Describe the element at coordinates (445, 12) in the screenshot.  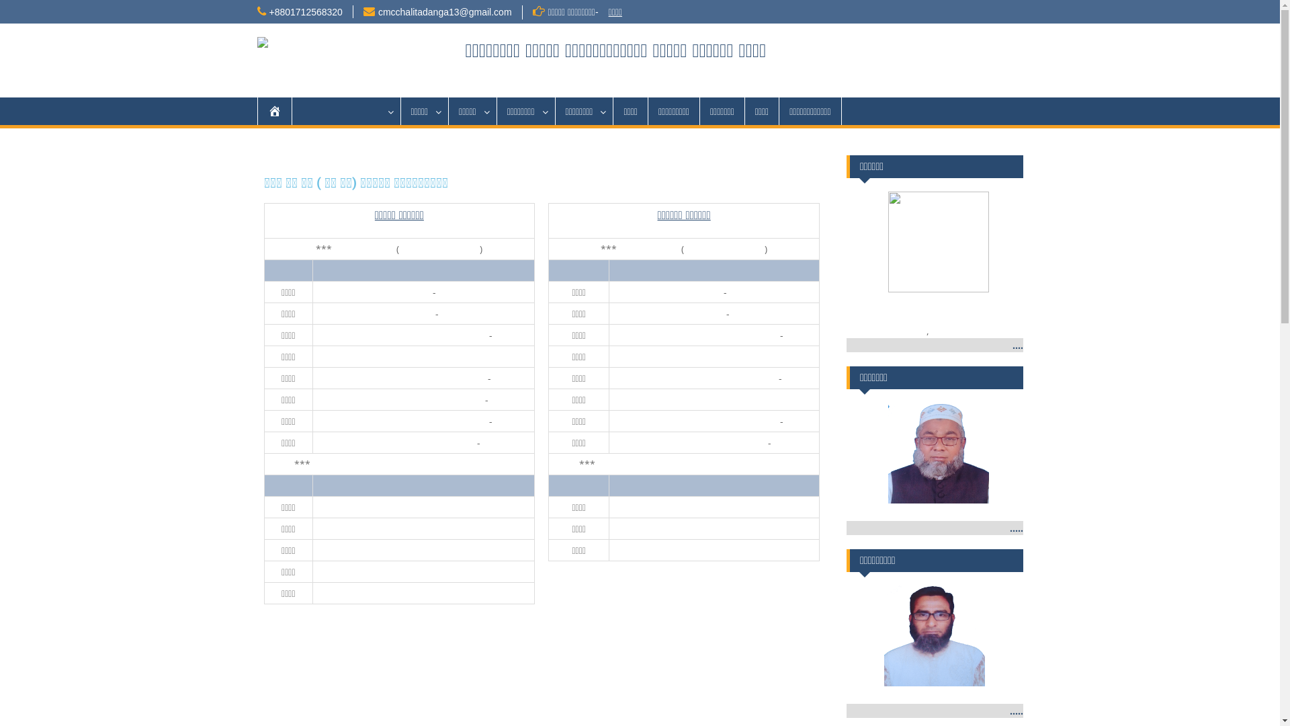
I see `cmcchalitadanga13@gmail.com` at that location.